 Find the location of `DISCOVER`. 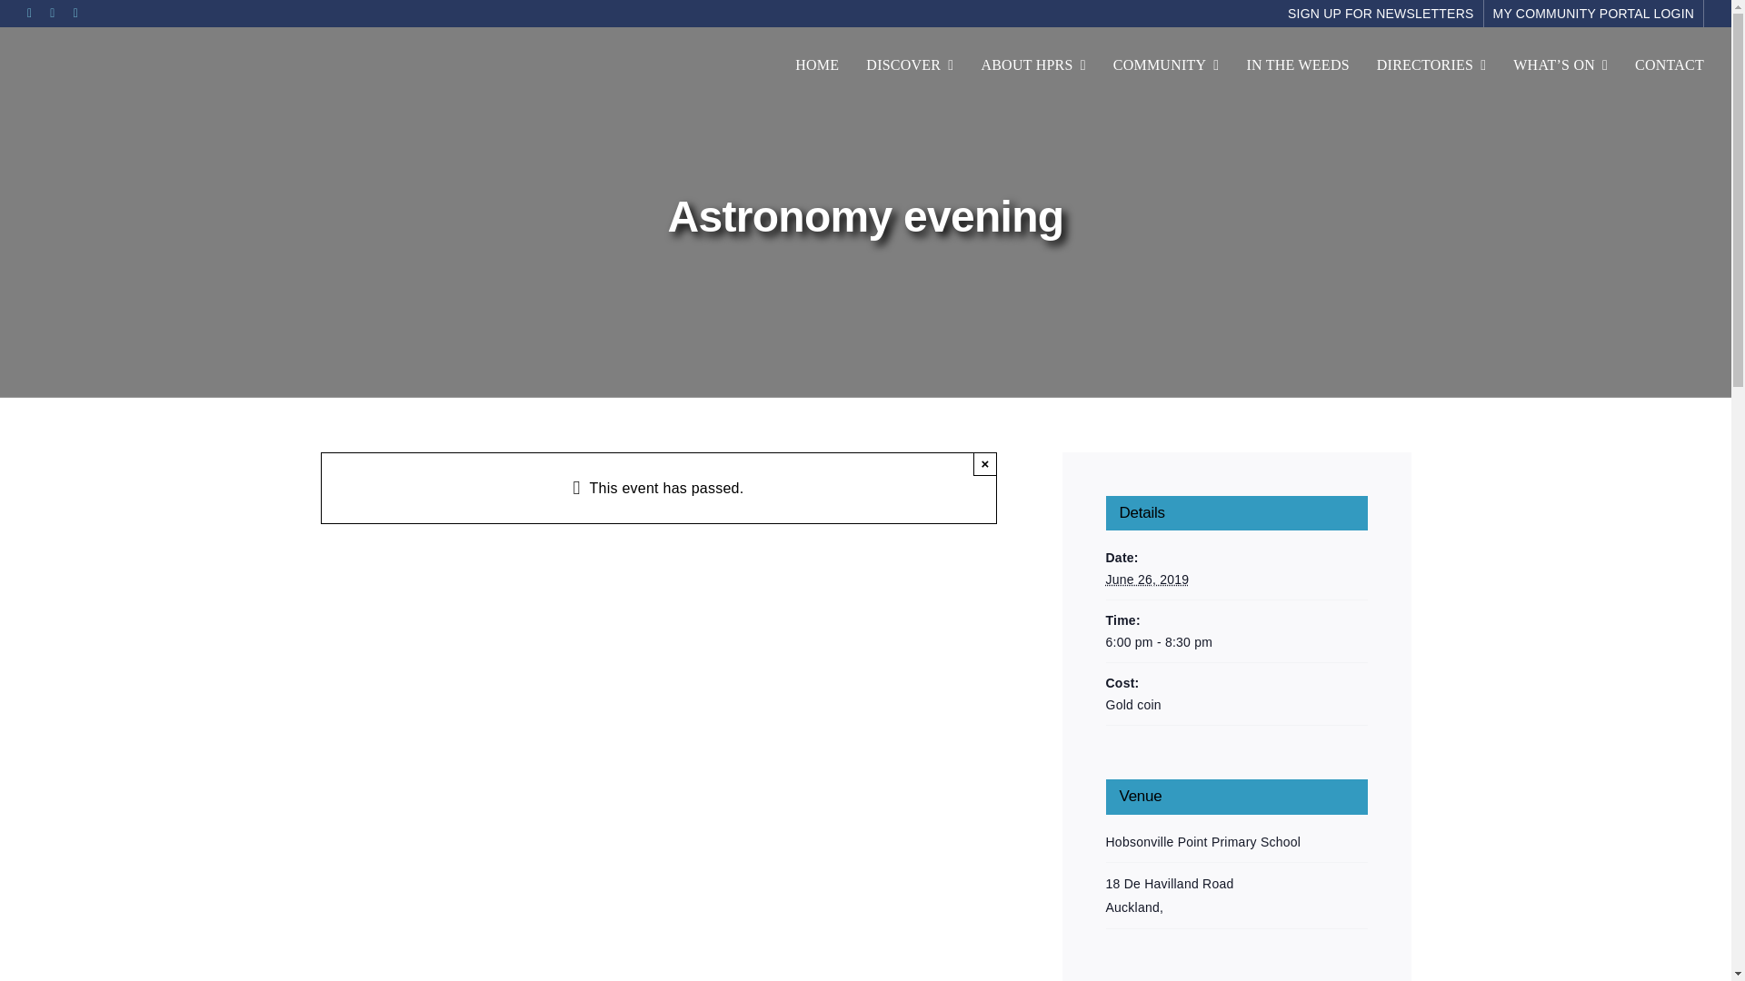

DISCOVER is located at coordinates (909, 65).